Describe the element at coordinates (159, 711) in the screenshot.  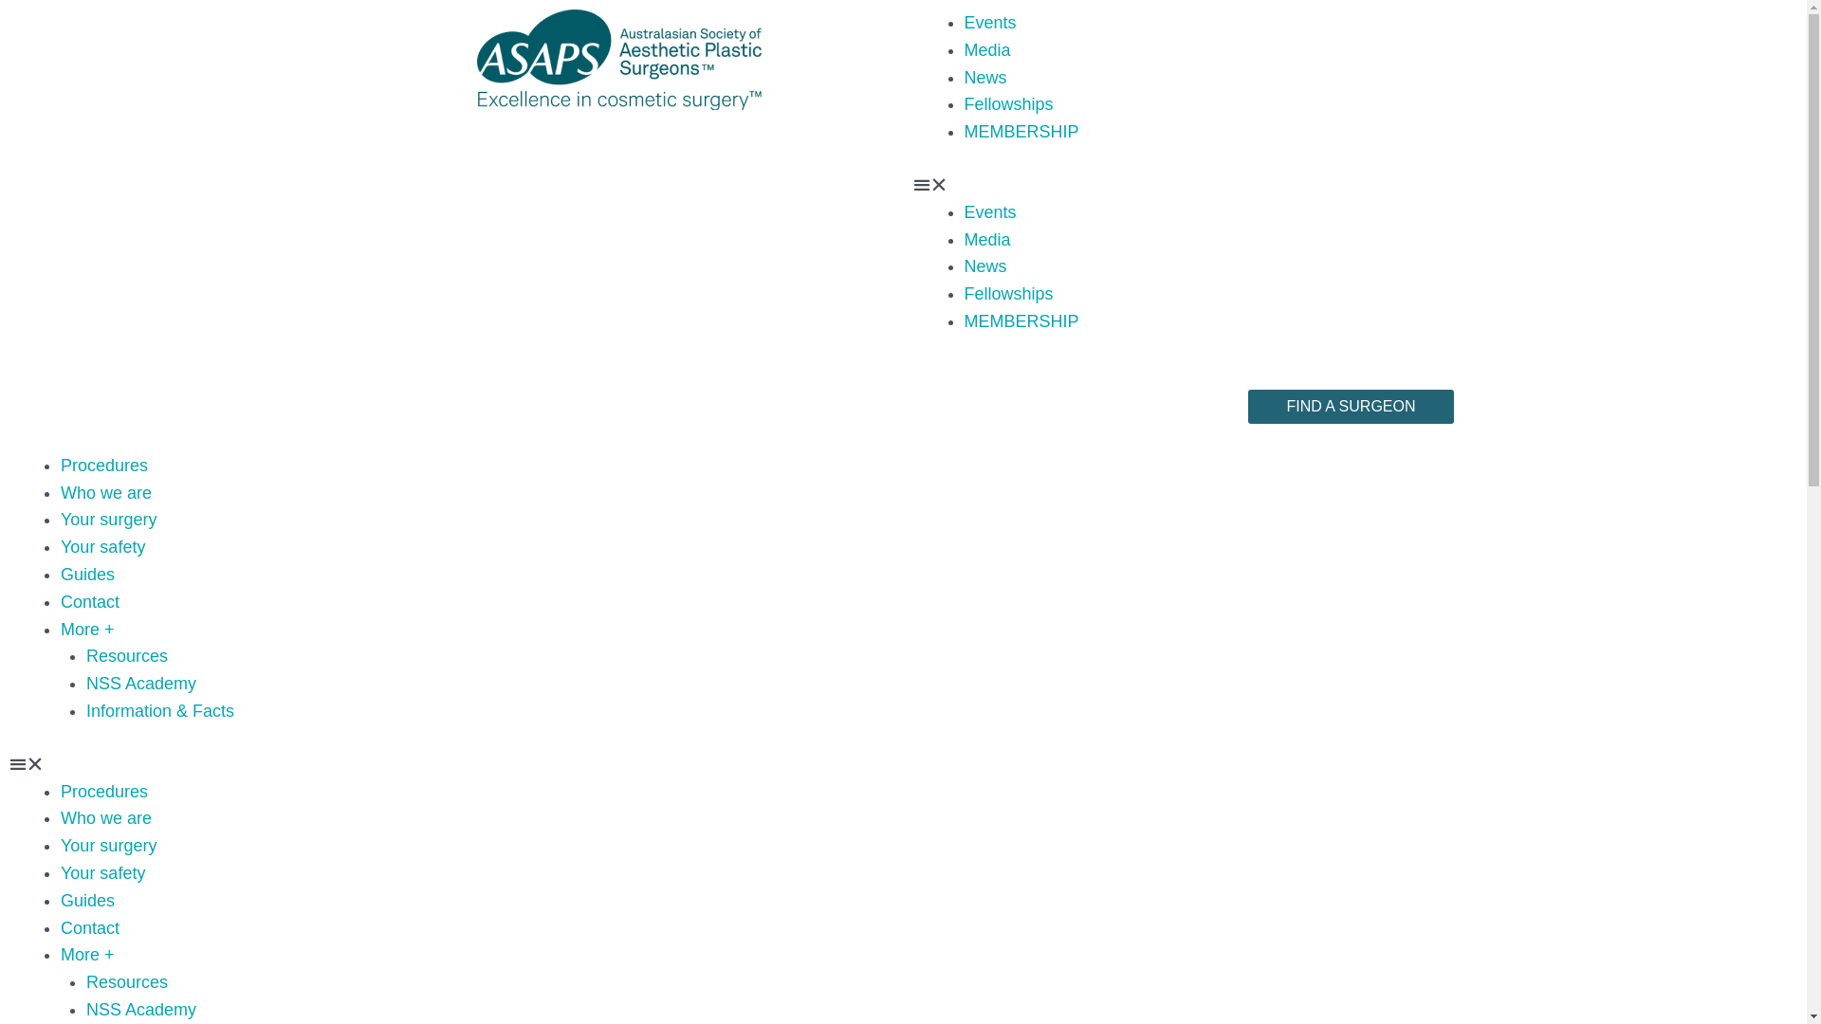
I see `Information & Facts` at that location.